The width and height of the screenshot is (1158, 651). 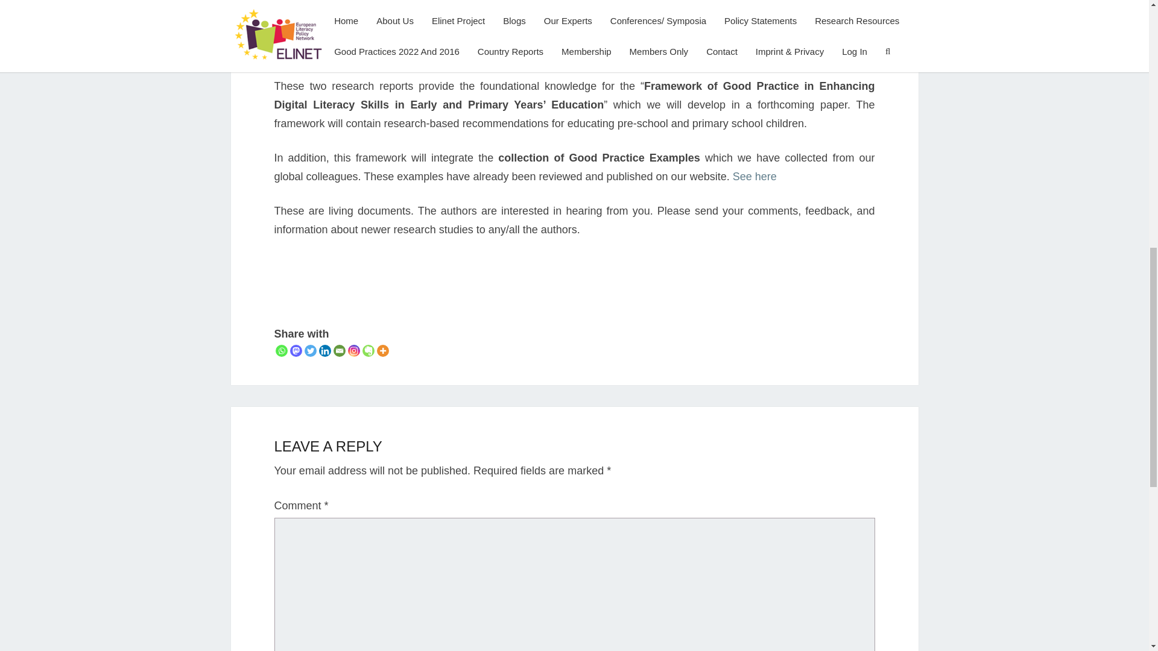 What do you see at coordinates (800, 52) in the screenshot?
I see `download it here` at bounding box center [800, 52].